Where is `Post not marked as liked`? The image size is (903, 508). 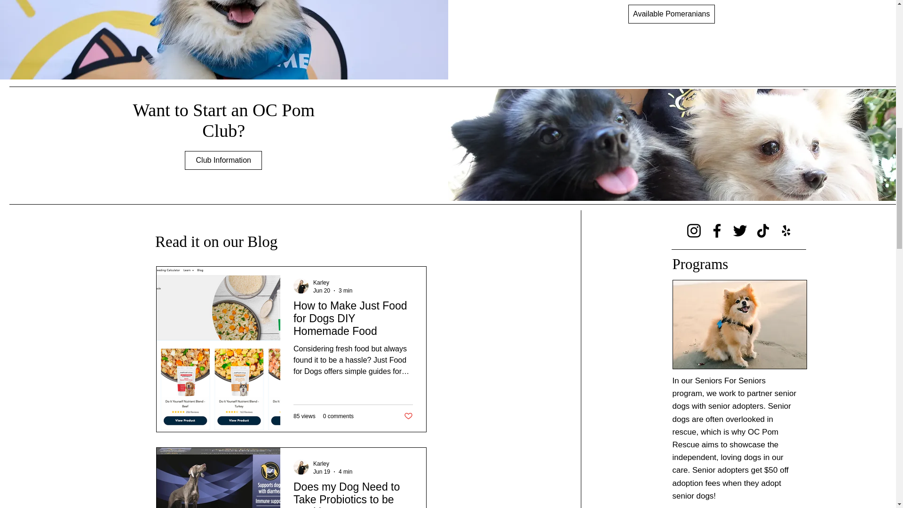
Post not marked as liked is located at coordinates (408, 416).